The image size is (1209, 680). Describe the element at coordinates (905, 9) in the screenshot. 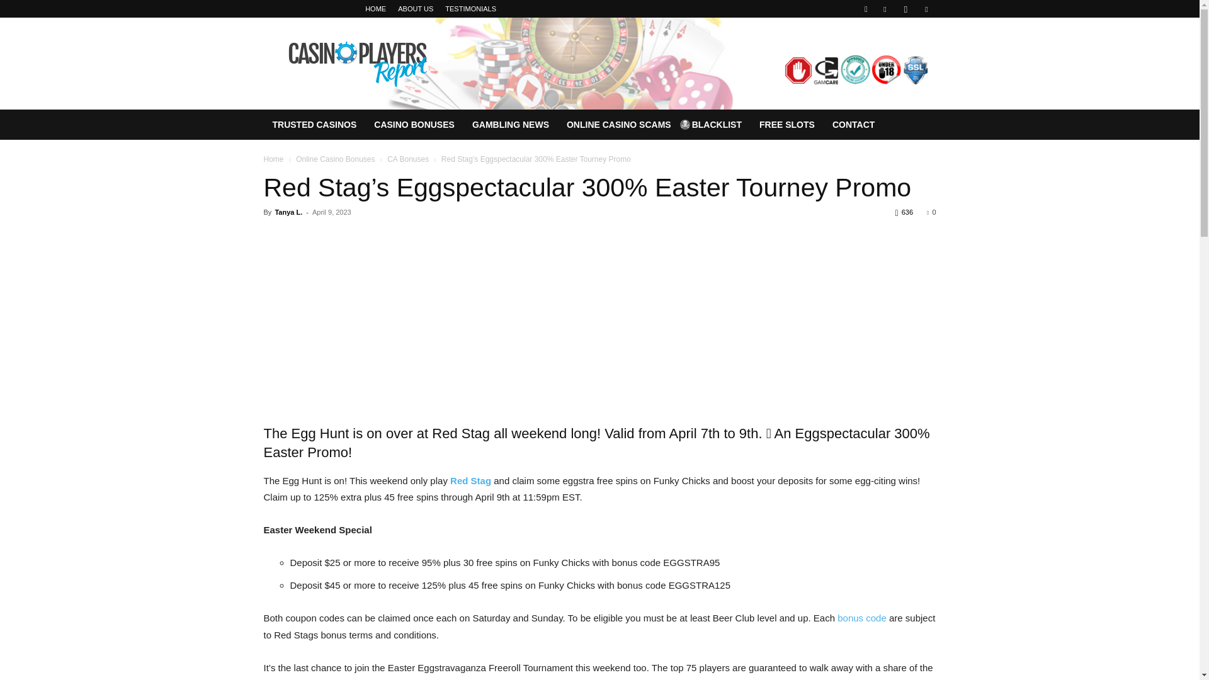

I see `Instagram` at that location.